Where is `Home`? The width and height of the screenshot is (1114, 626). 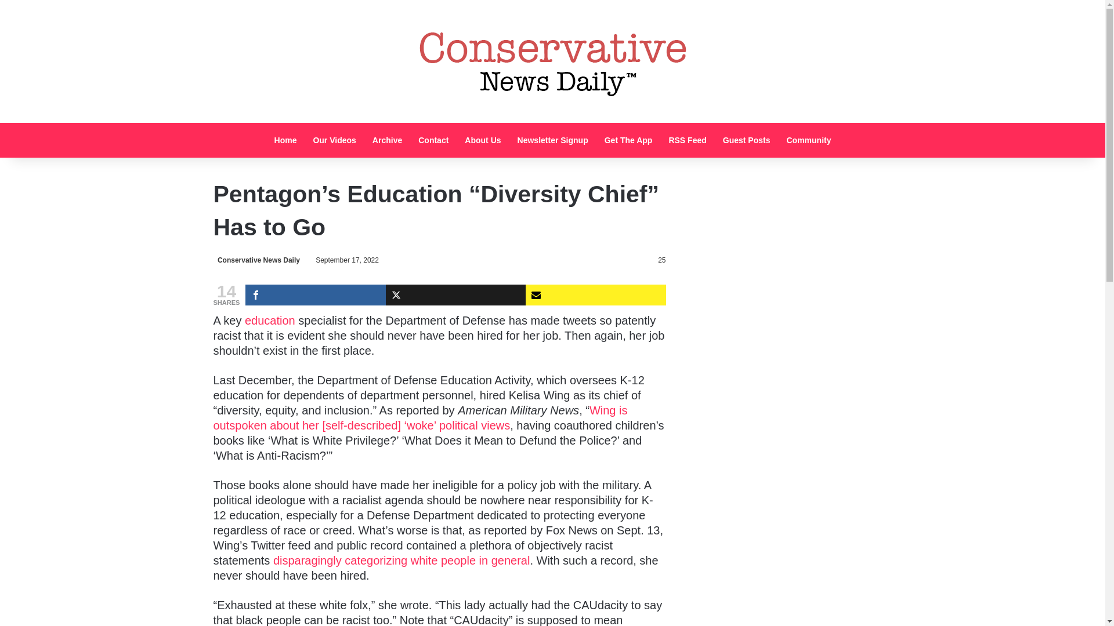 Home is located at coordinates (285, 140).